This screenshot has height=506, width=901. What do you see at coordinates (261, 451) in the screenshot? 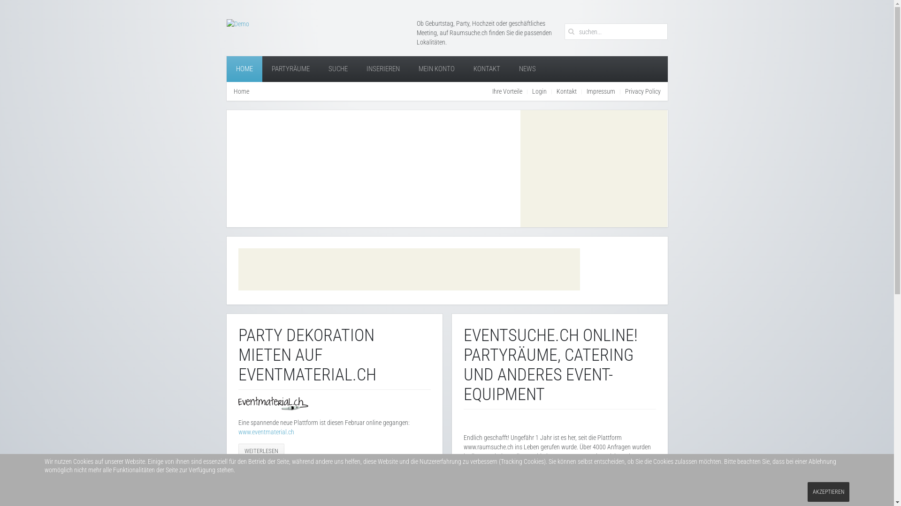
I see `WEITERLESEN` at bounding box center [261, 451].